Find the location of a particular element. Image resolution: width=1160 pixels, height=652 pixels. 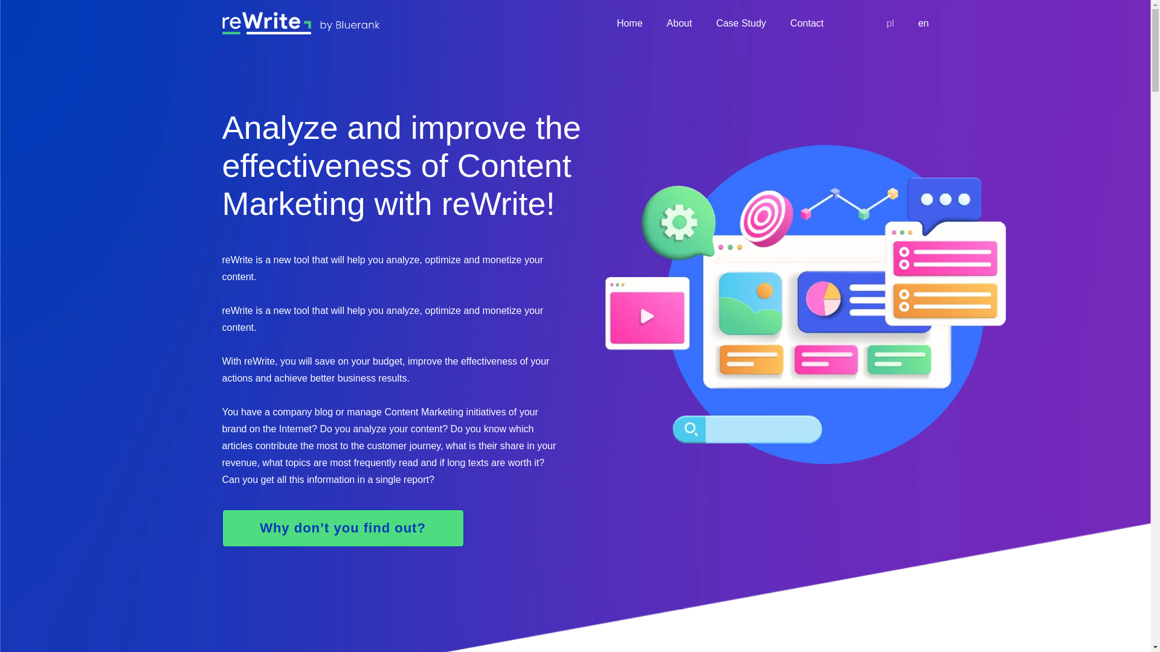

Contact is located at coordinates (807, 23).